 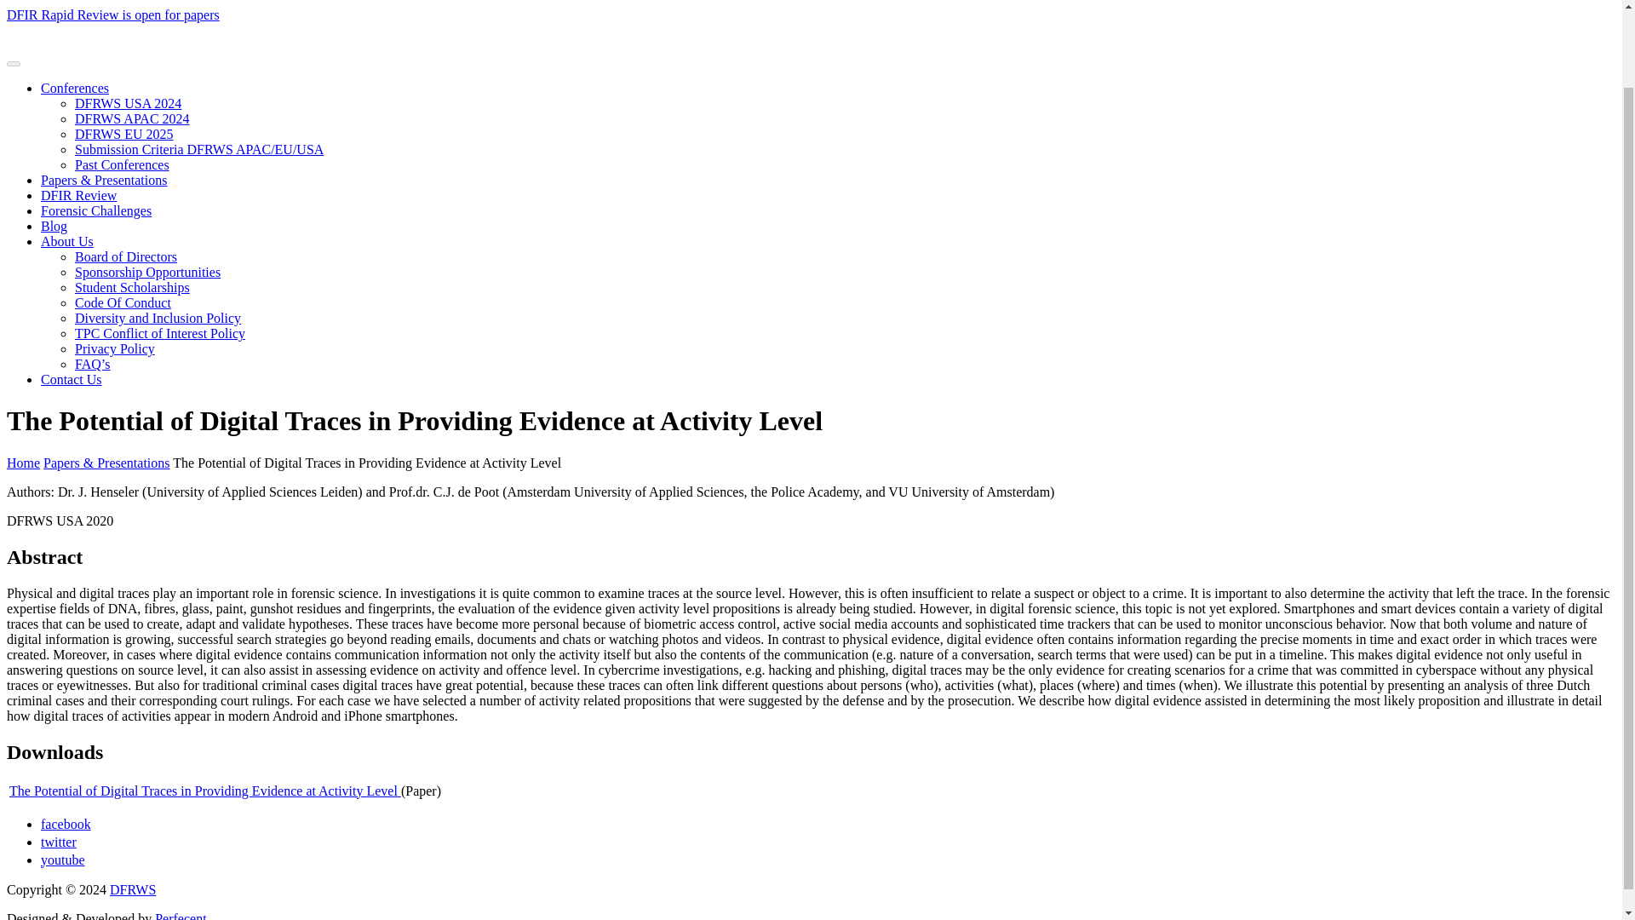 I want to click on Forensic Challenges, so click(x=96, y=210).